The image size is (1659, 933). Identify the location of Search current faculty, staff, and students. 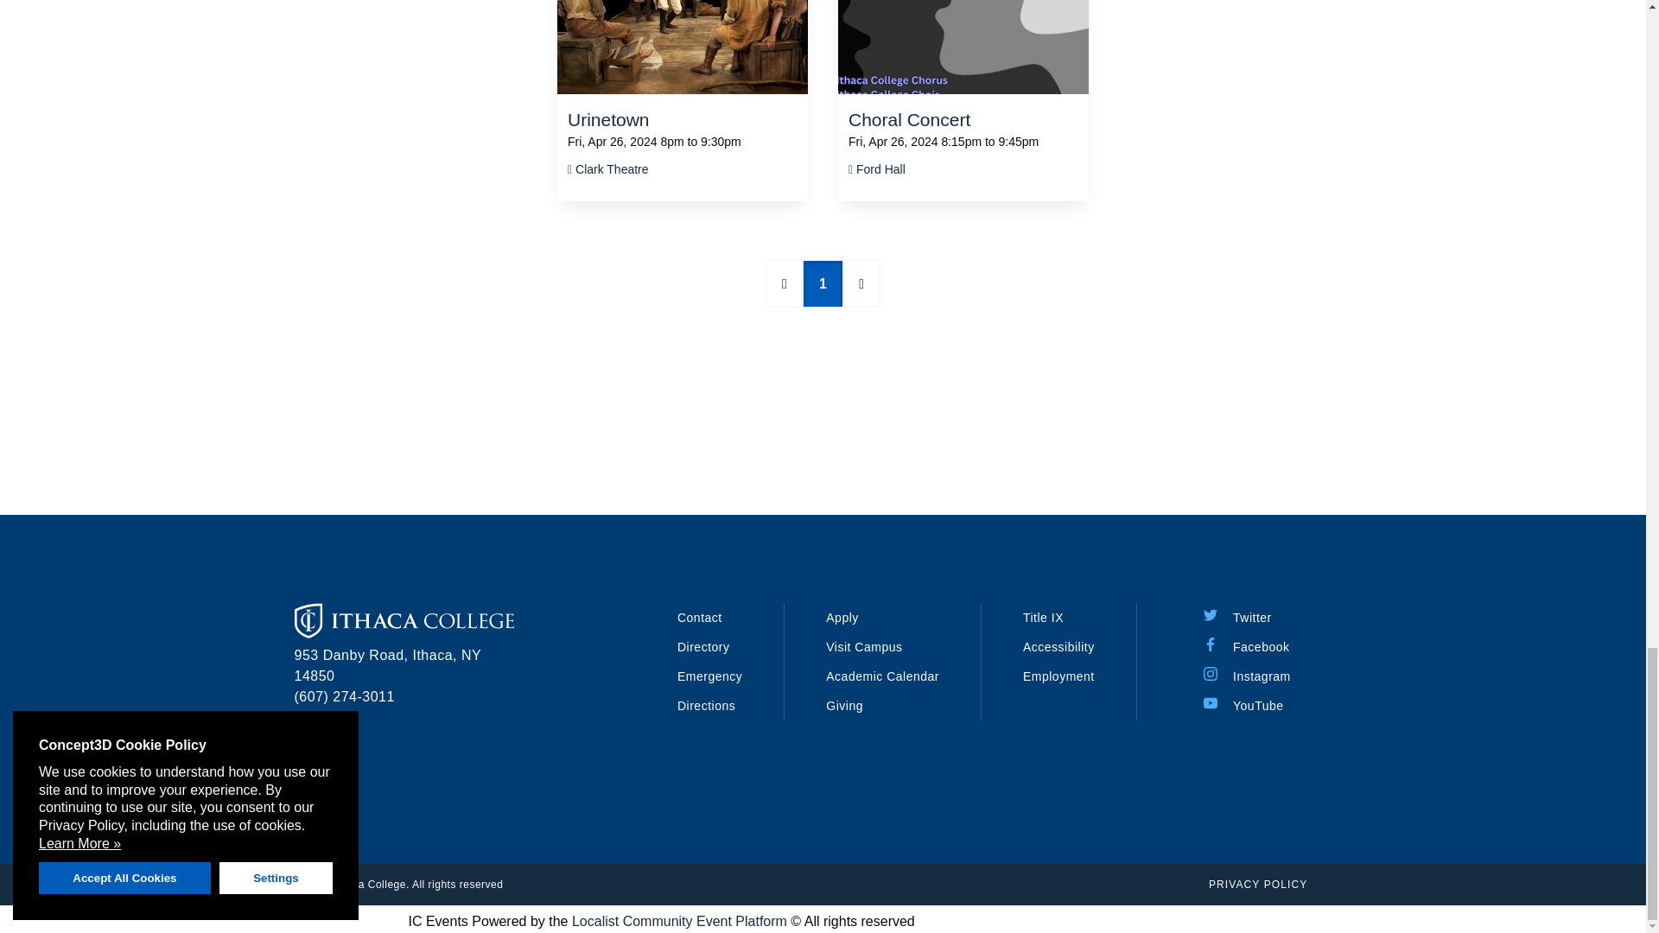
(703, 646).